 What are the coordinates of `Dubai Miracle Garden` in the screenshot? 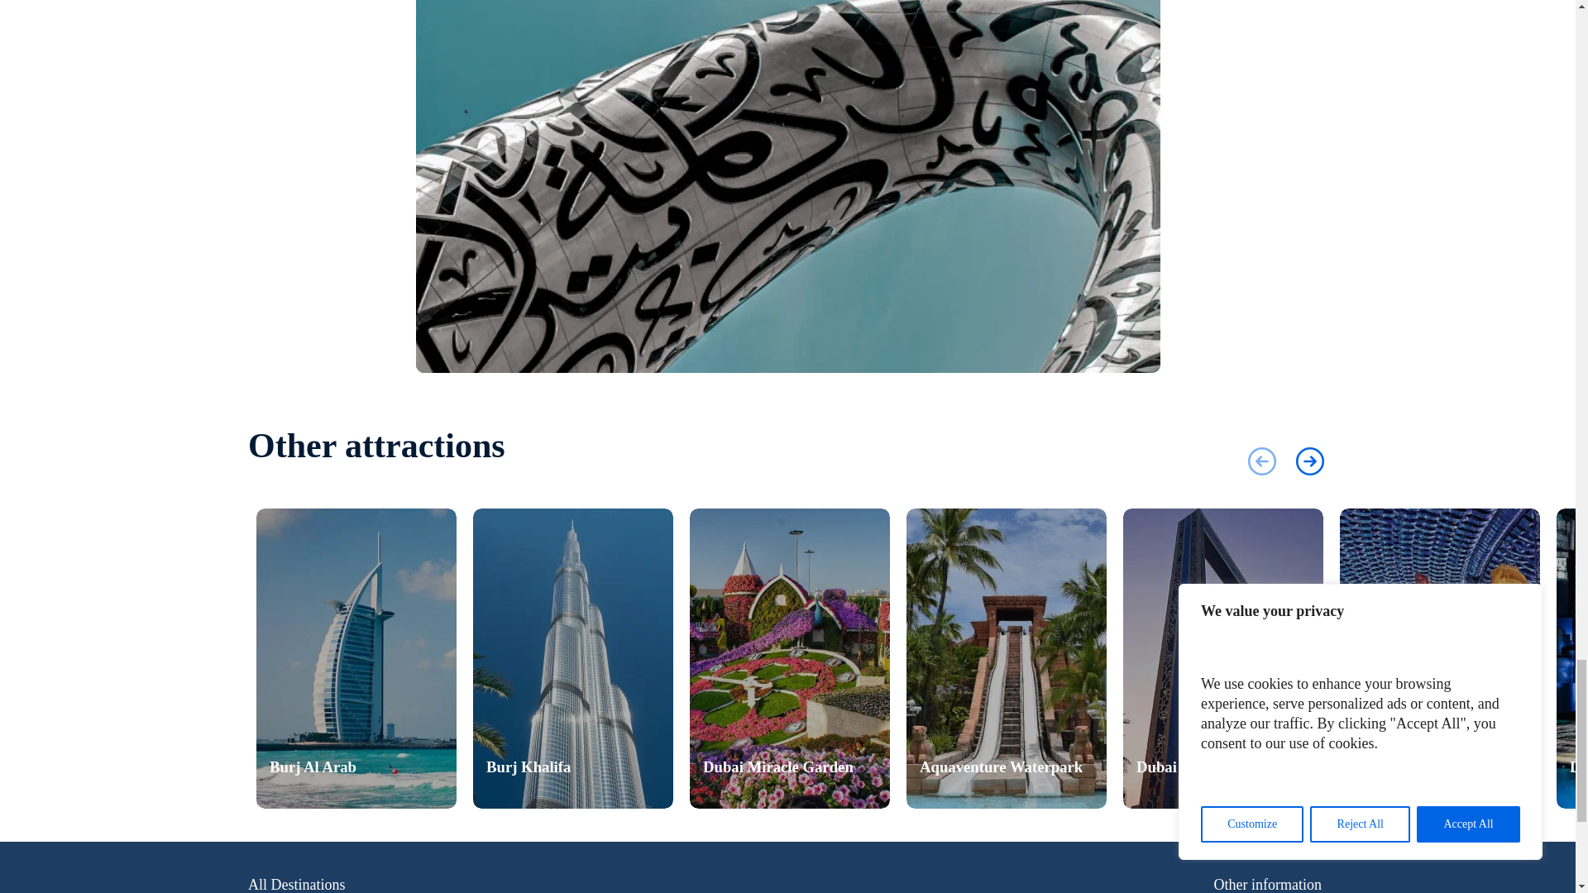 It's located at (789, 658).